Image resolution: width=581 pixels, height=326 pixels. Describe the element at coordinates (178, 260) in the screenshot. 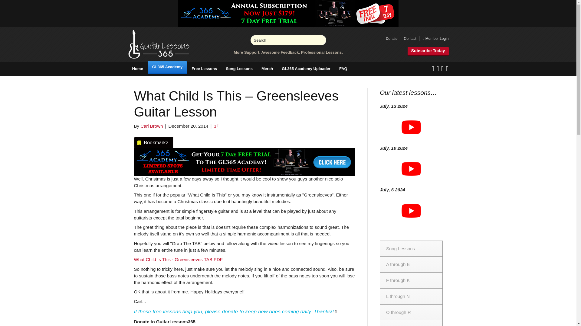

I see `What Child Is This - Greensleeves TAB PDF` at that location.